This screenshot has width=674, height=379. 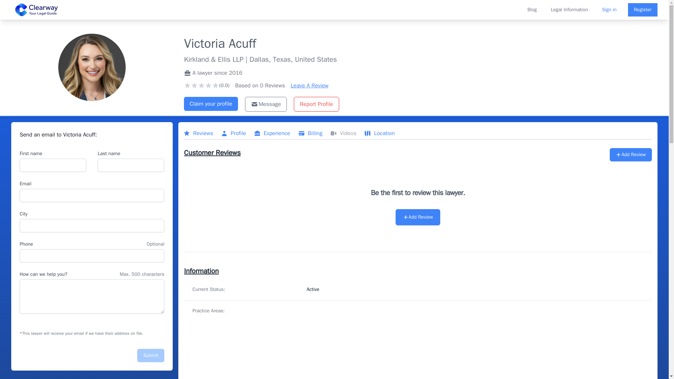 What do you see at coordinates (379, 133) in the screenshot?
I see `Location` at bounding box center [379, 133].